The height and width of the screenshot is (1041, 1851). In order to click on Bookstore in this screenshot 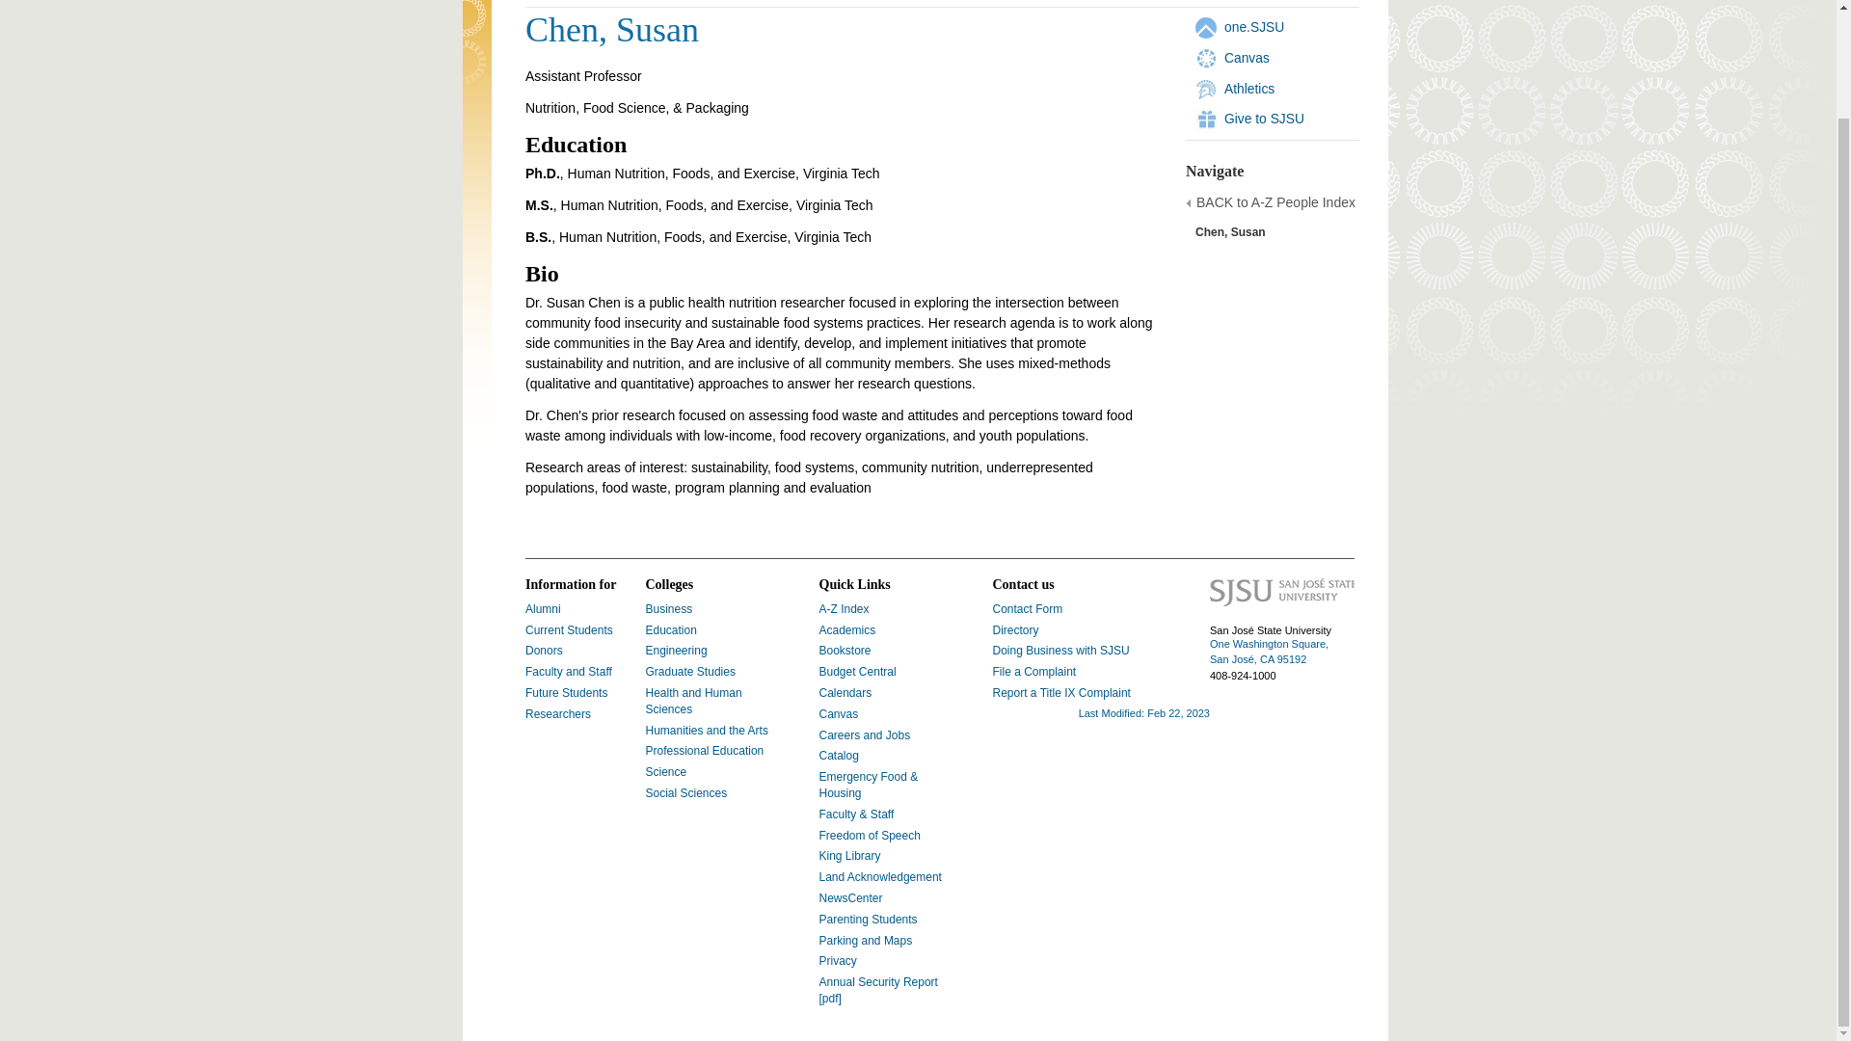, I will do `click(845, 650)`.